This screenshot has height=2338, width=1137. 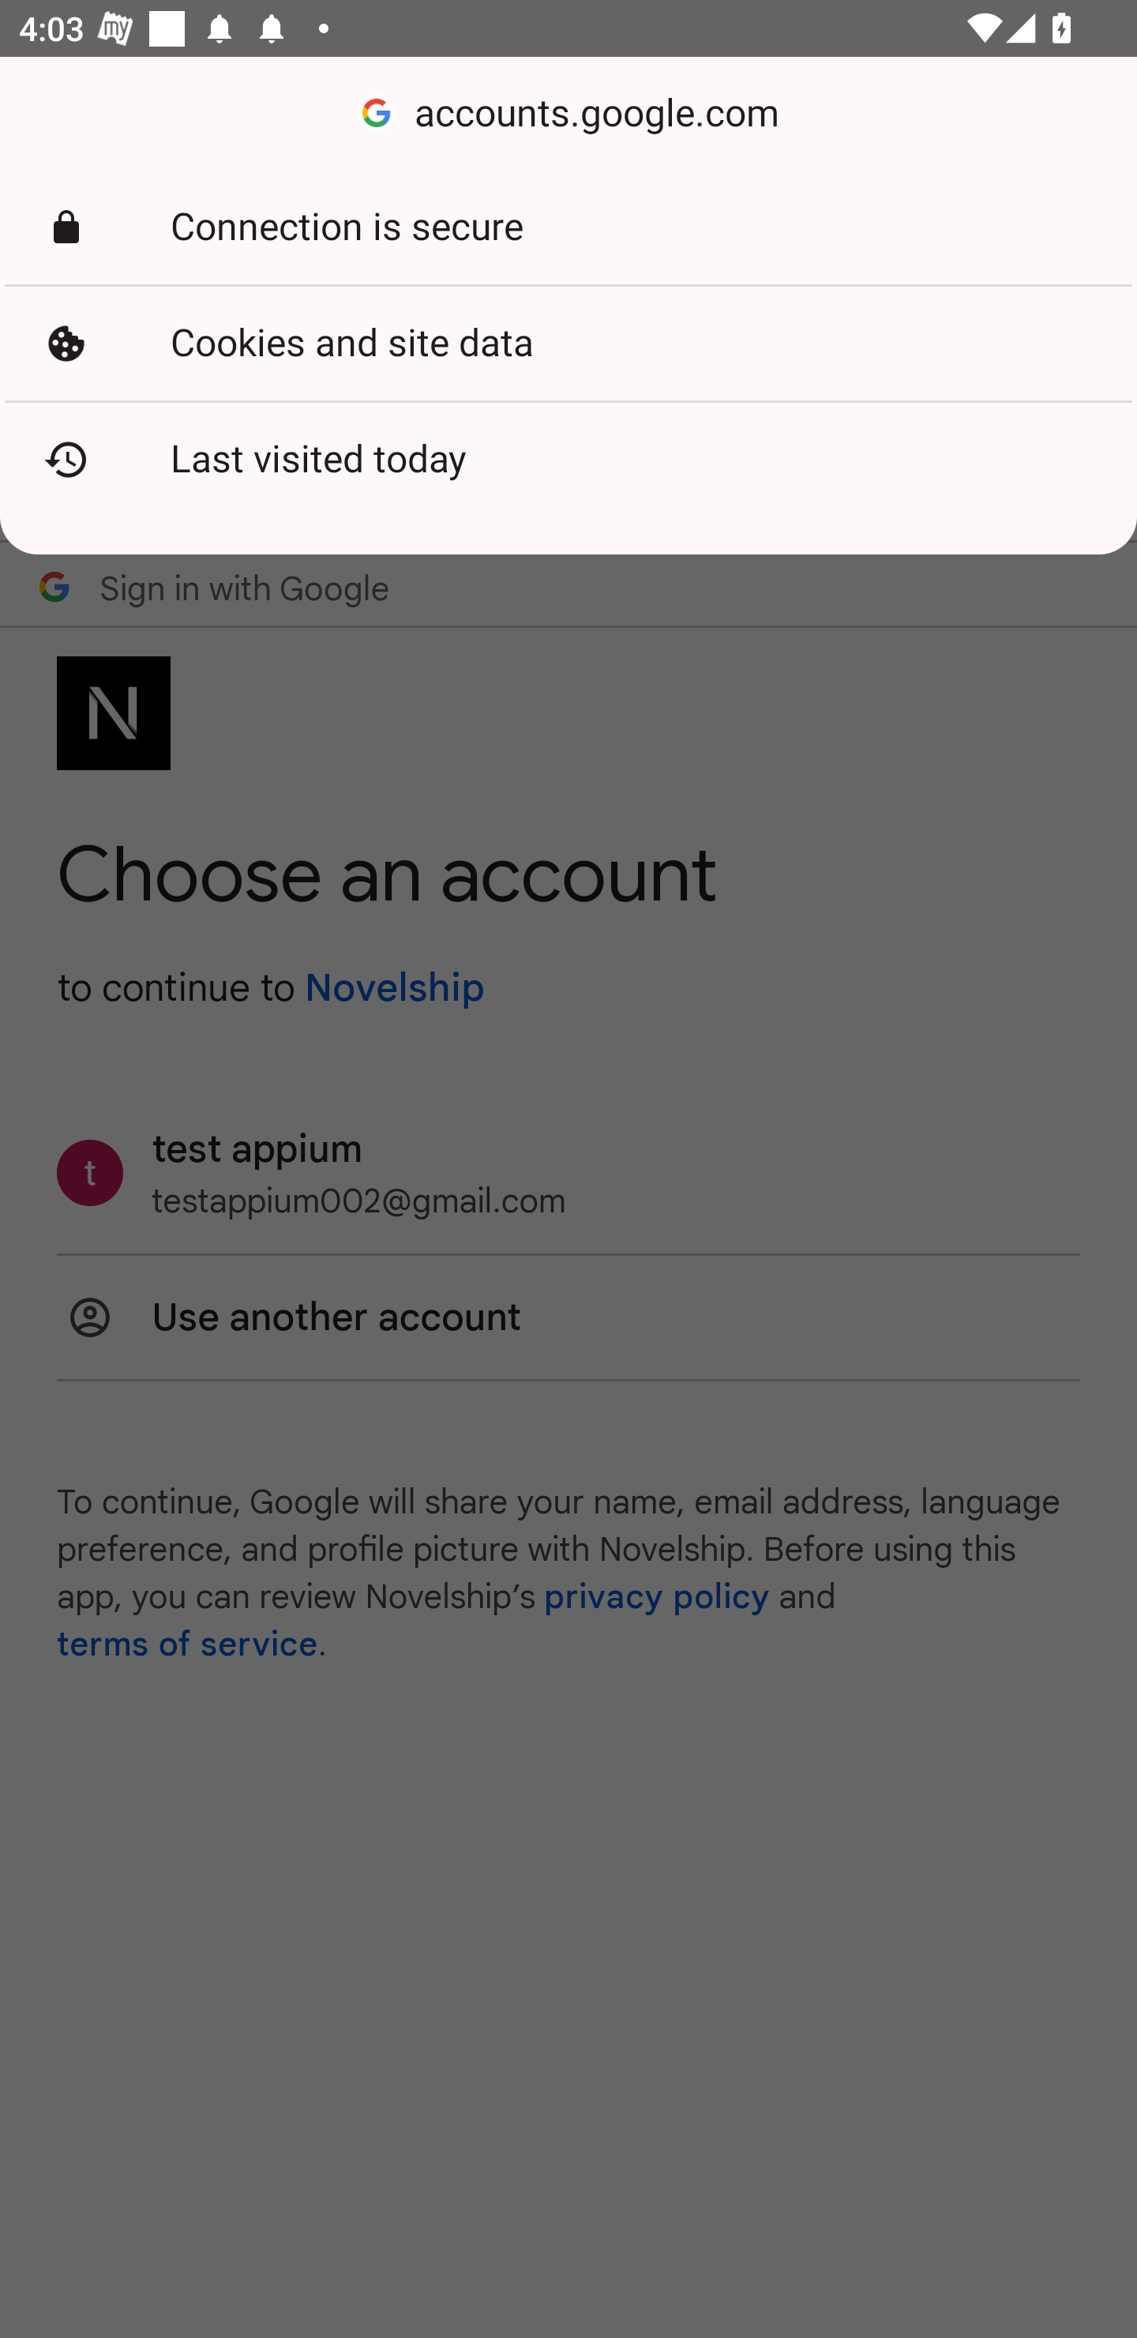 I want to click on Cookies and site data, so click(x=568, y=344).